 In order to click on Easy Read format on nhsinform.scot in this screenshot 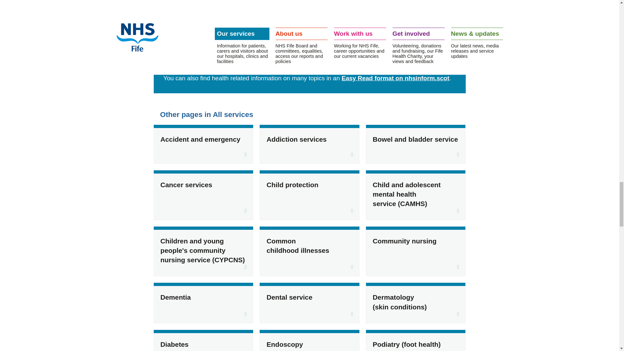, I will do `click(395, 78)`.